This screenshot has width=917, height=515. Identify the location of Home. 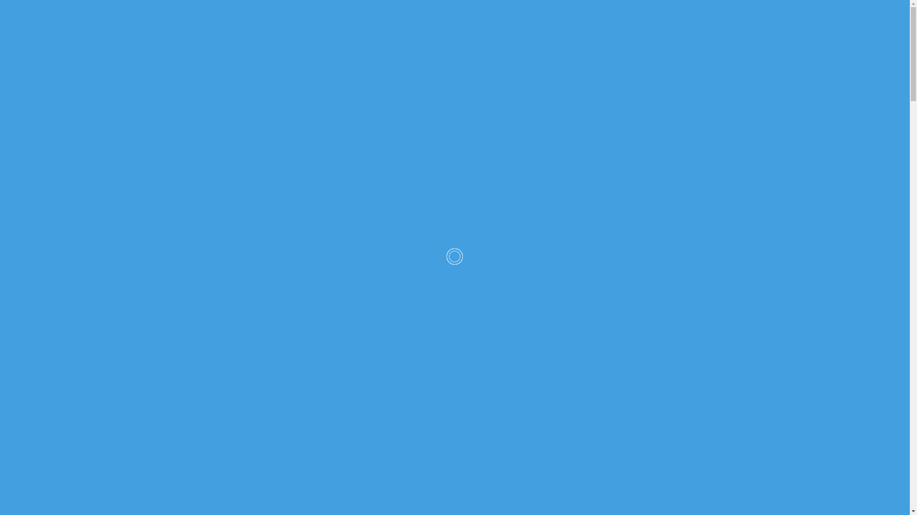
(495, 19).